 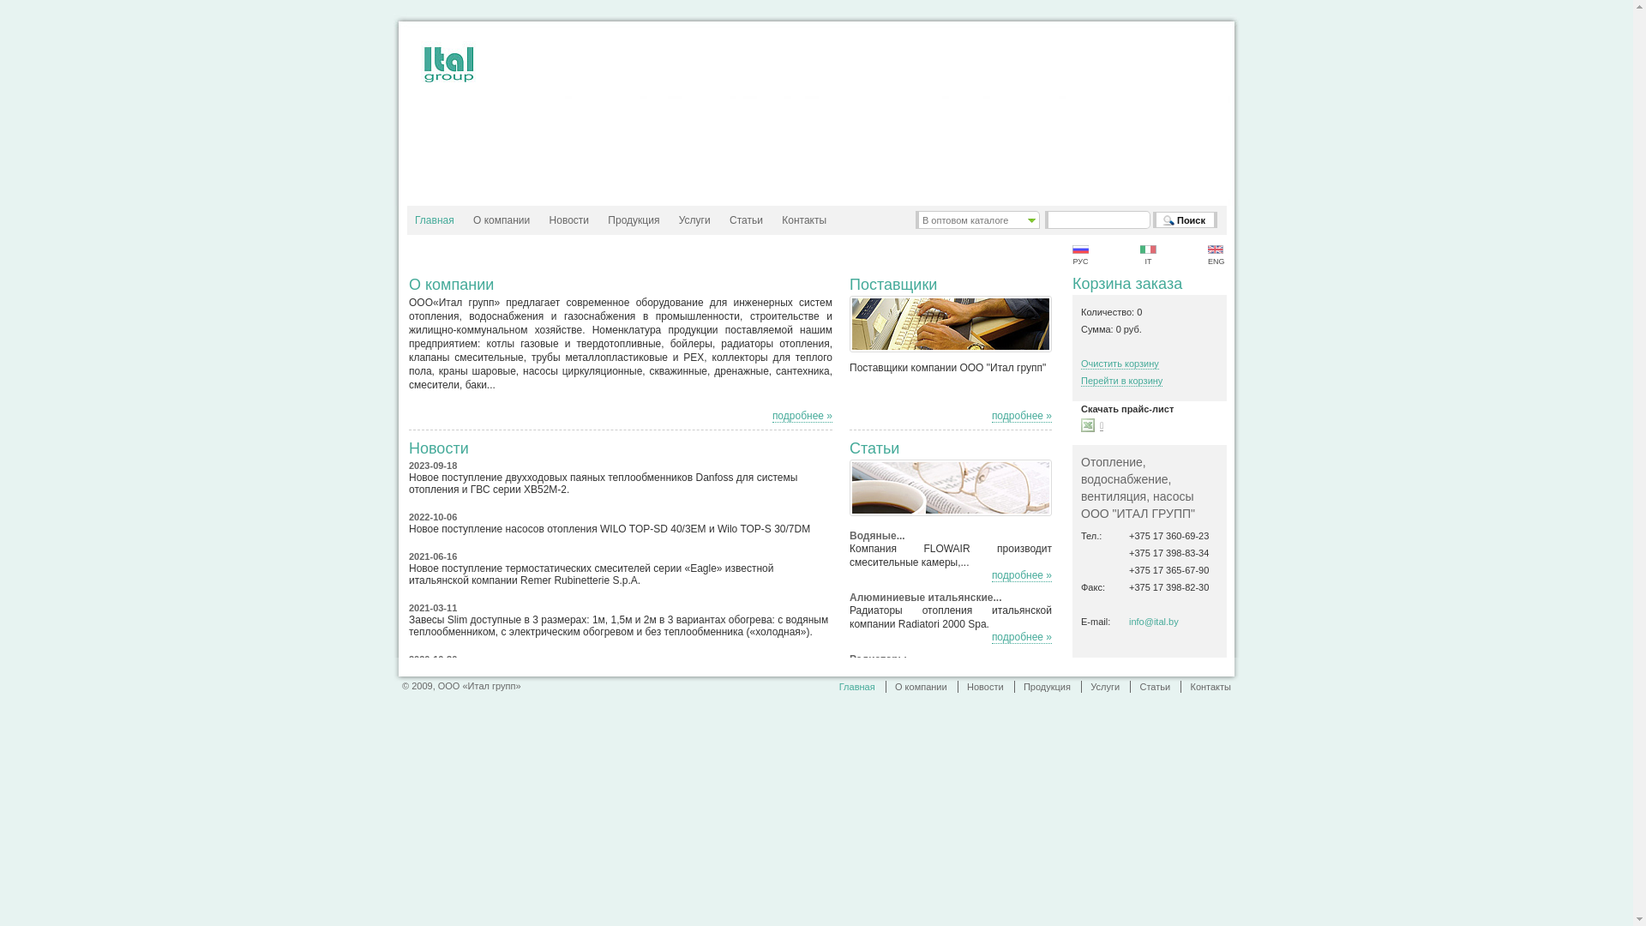 What do you see at coordinates (1149, 256) in the screenshot?
I see `IT` at bounding box center [1149, 256].